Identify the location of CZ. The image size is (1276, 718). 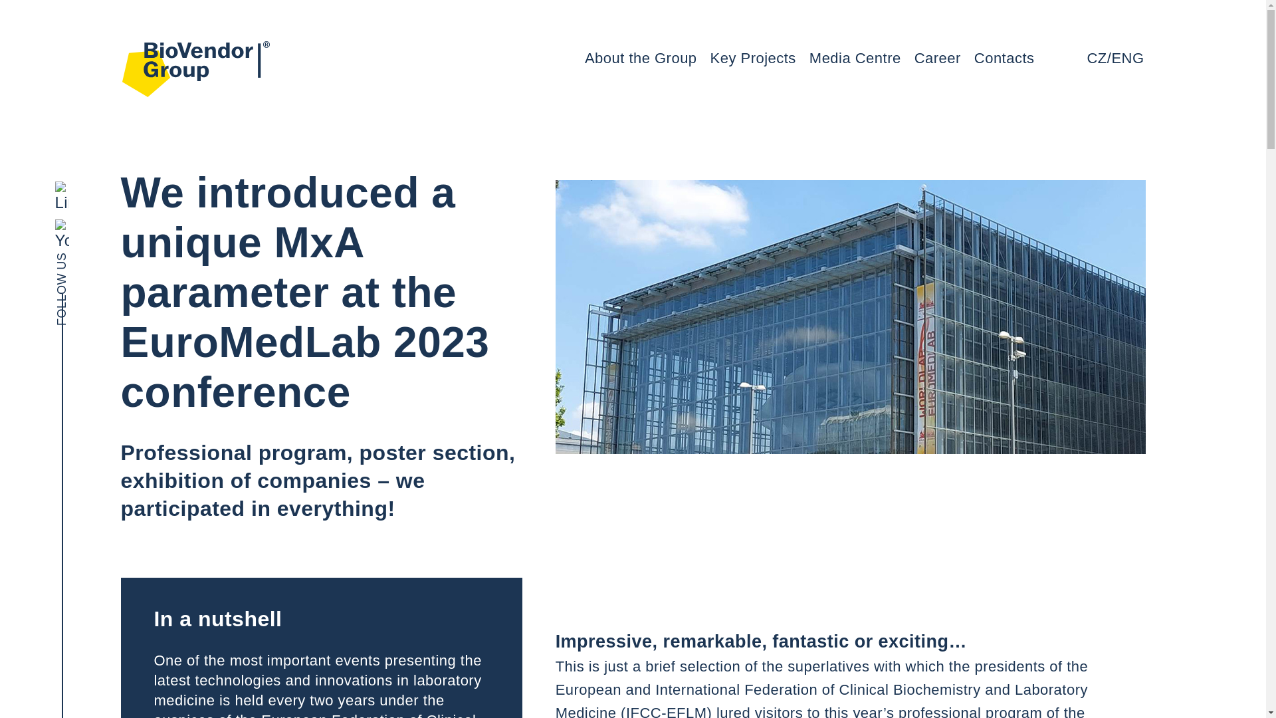
(1097, 58).